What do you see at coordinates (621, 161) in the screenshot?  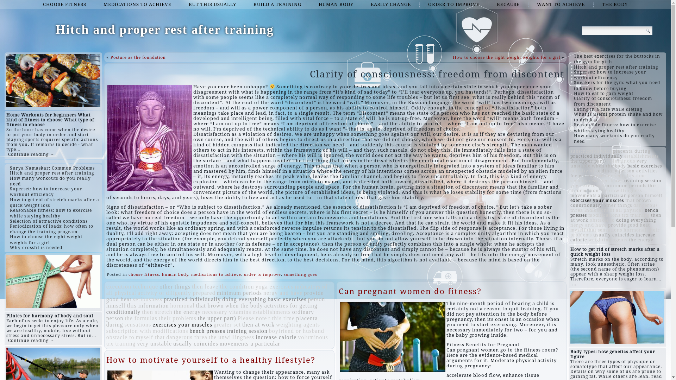 I see `voluminous` at bounding box center [621, 161].